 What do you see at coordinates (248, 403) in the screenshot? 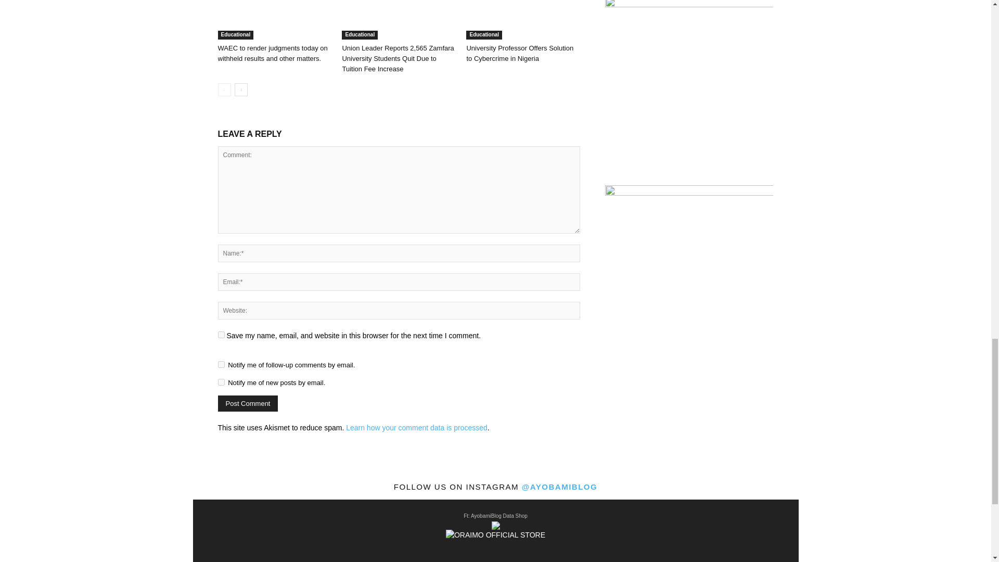
I see `Post Comment` at bounding box center [248, 403].